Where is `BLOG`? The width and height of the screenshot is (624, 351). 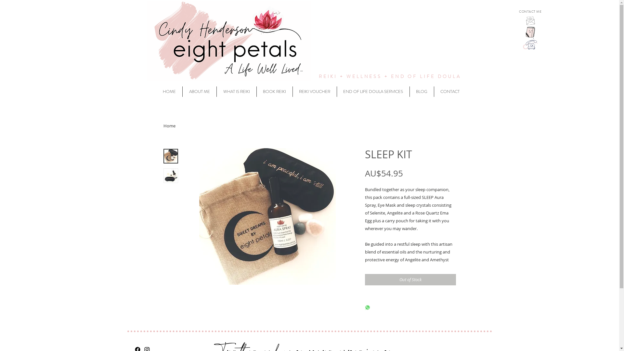
BLOG is located at coordinates (422, 92).